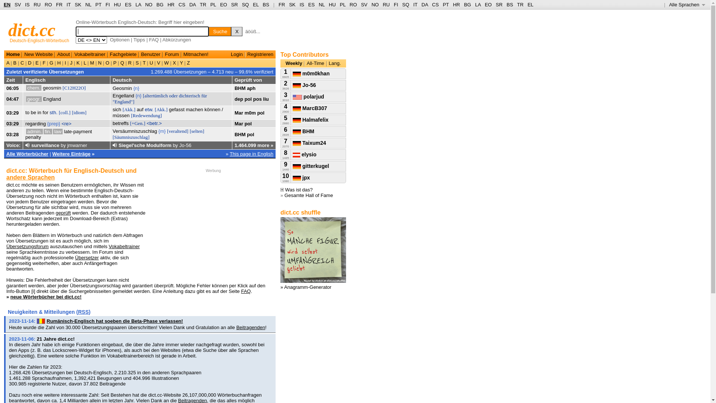 This screenshot has height=403, width=716. Describe the element at coordinates (59, 4) in the screenshot. I see `FR` at that location.